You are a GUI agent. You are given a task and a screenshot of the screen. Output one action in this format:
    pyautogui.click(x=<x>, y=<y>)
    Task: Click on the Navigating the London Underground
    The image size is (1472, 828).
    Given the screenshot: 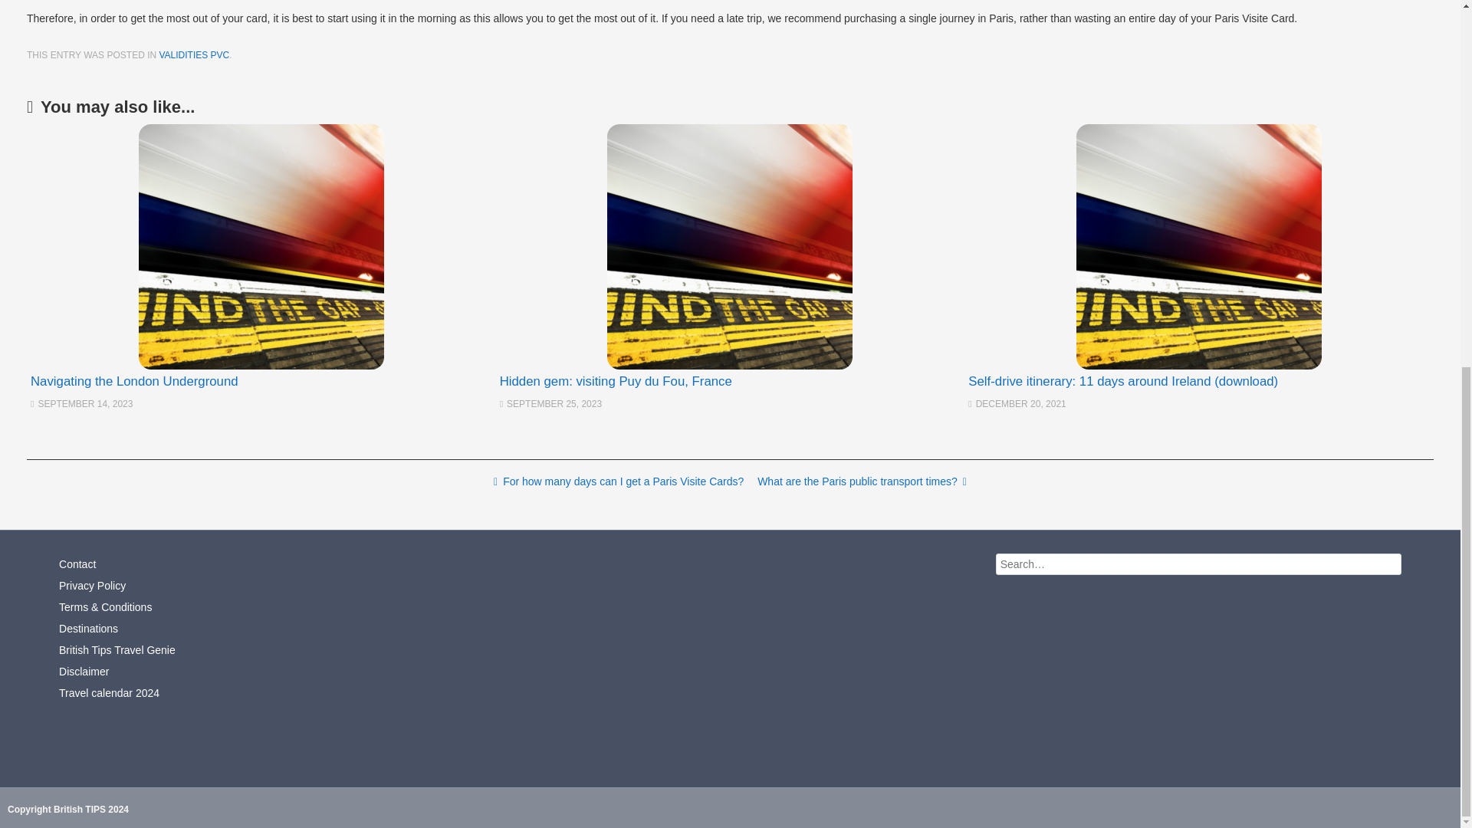 What is the action you would take?
    pyautogui.click(x=261, y=247)
    